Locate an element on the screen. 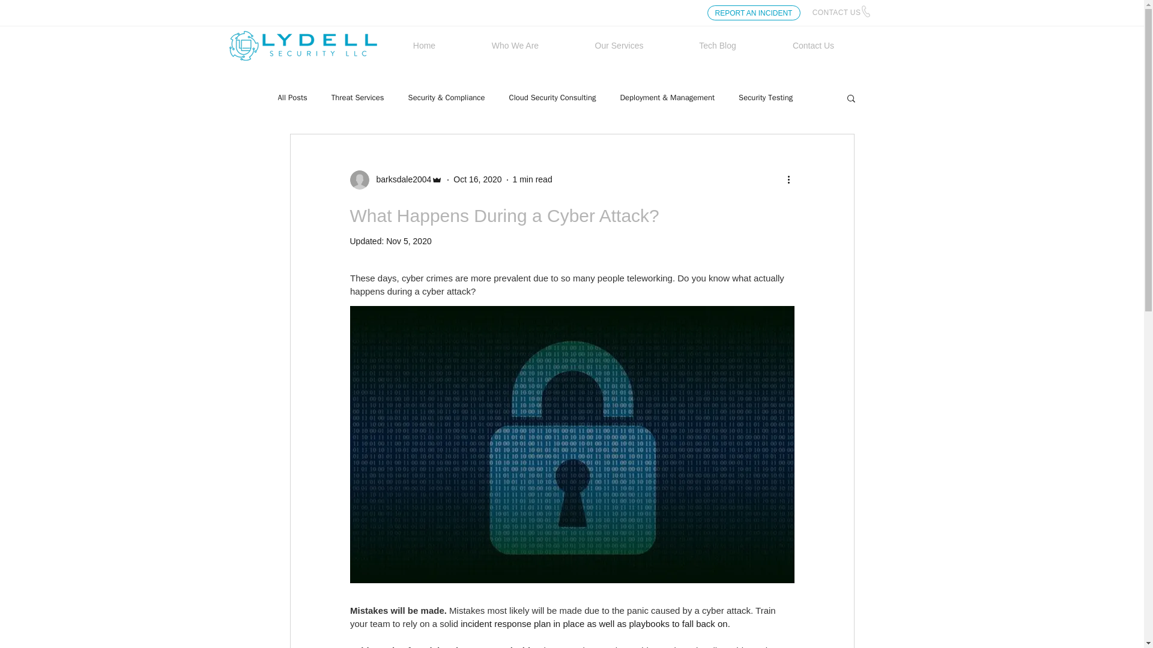  Oct 16, 2020 is located at coordinates (477, 179).